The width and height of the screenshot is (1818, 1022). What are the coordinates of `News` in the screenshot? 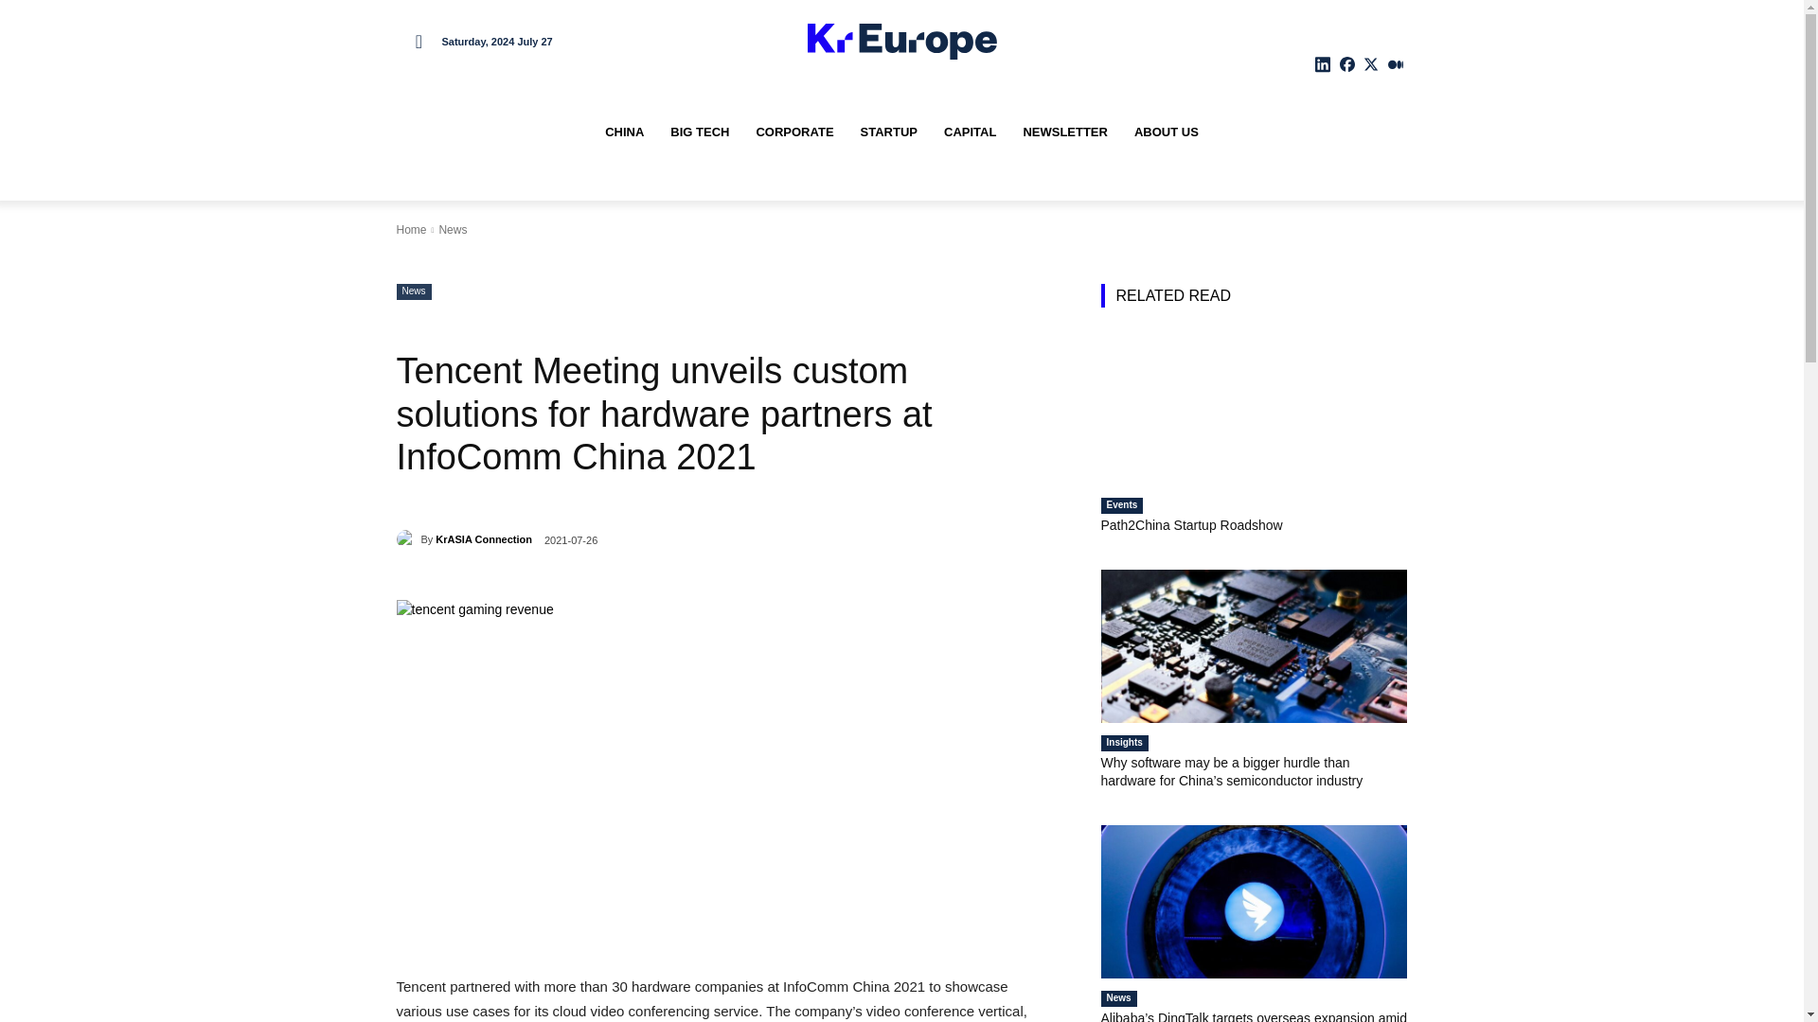 It's located at (453, 229).